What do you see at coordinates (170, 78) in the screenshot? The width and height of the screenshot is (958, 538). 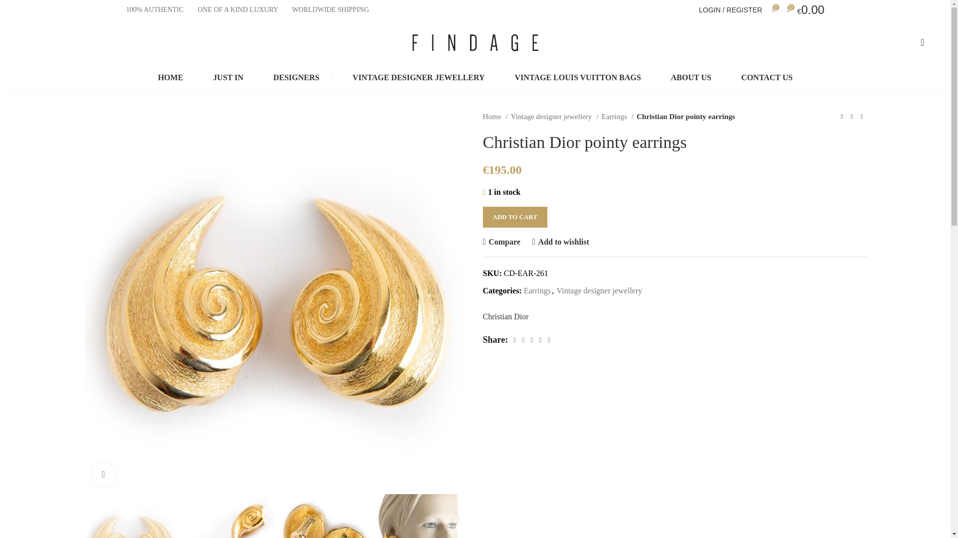 I see `HOME` at bounding box center [170, 78].